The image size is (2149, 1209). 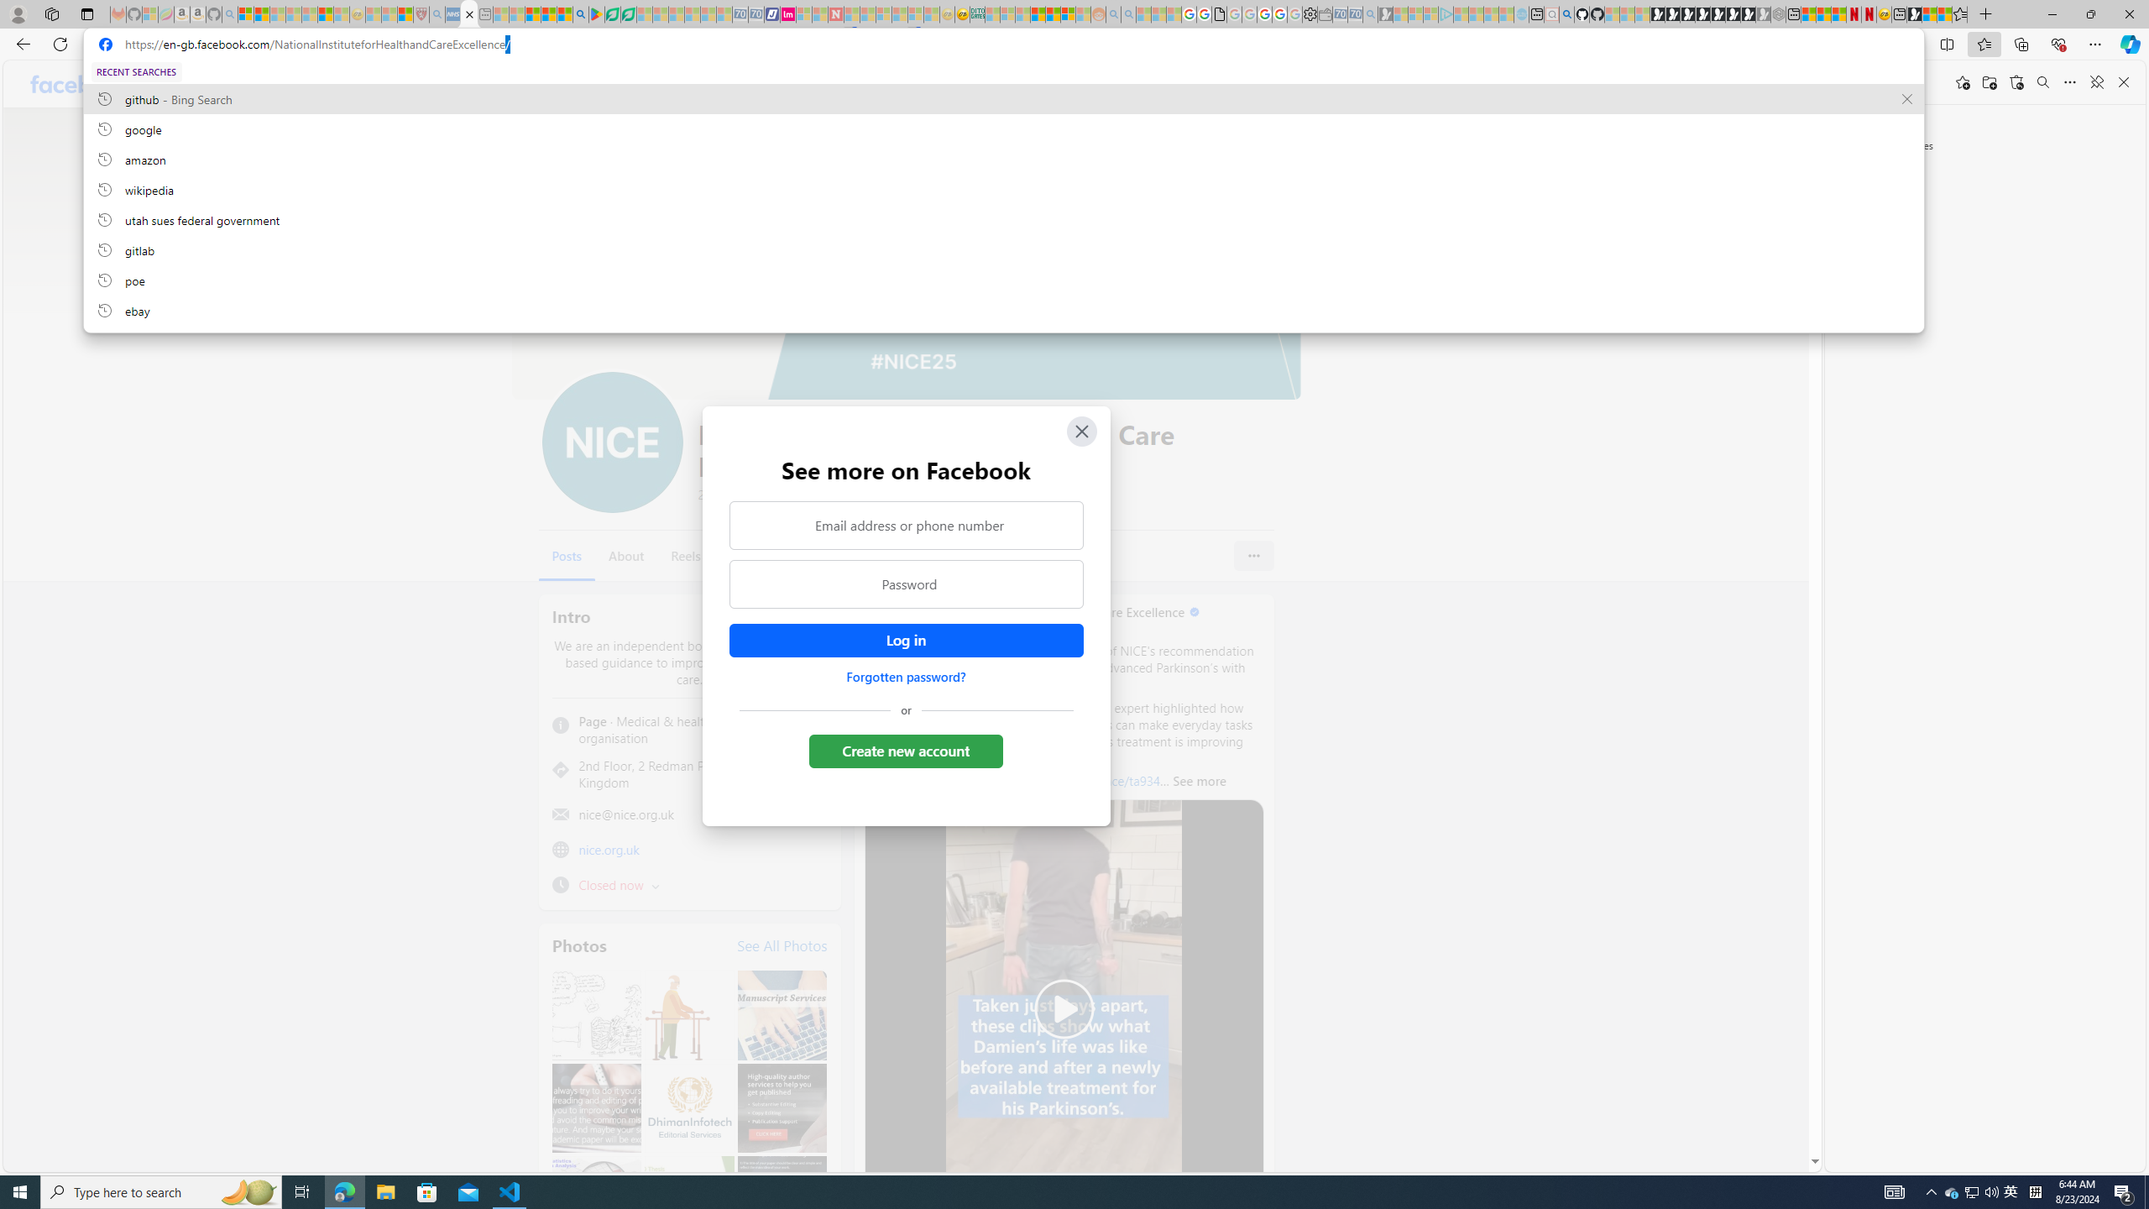 What do you see at coordinates (1325, 14) in the screenshot?
I see `Wallet - Sleeping` at bounding box center [1325, 14].